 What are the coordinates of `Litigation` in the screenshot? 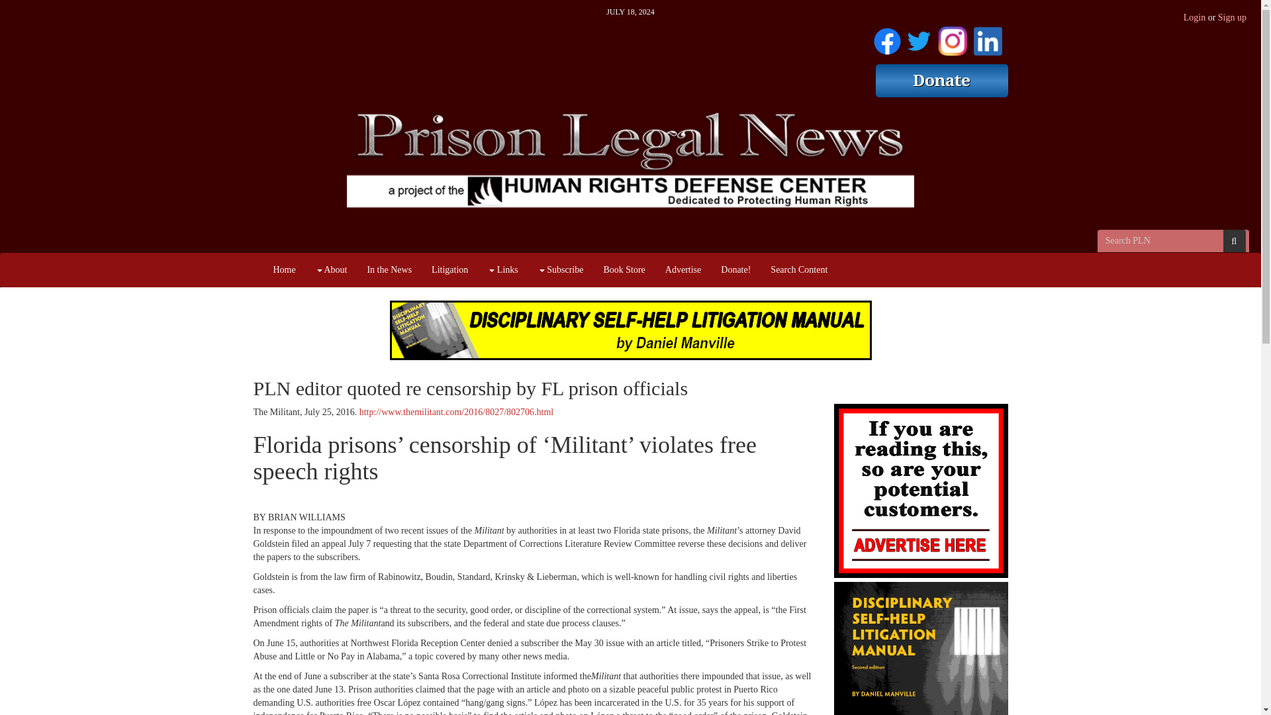 It's located at (449, 270).